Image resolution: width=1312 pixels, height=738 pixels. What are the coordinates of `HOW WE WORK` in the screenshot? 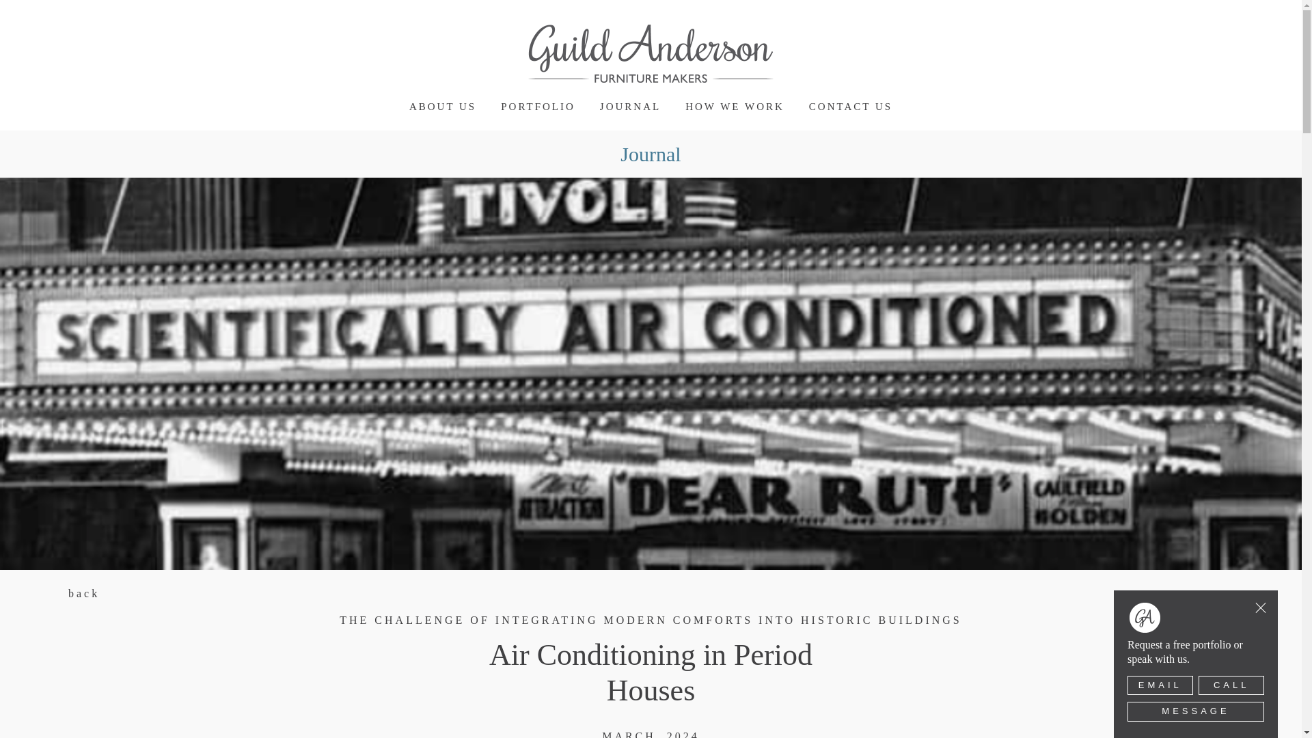 It's located at (735, 107).